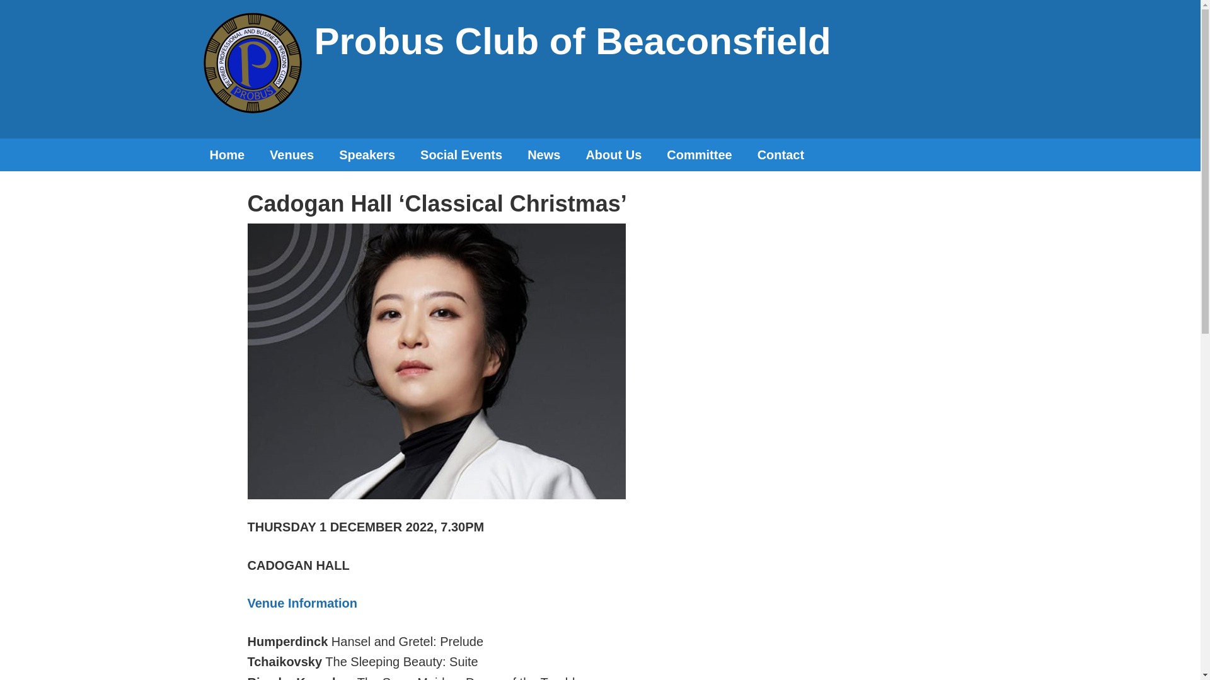 Image resolution: width=1210 pixels, height=680 pixels. What do you see at coordinates (699, 155) in the screenshot?
I see `Committee` at bounding box center [699, 155].